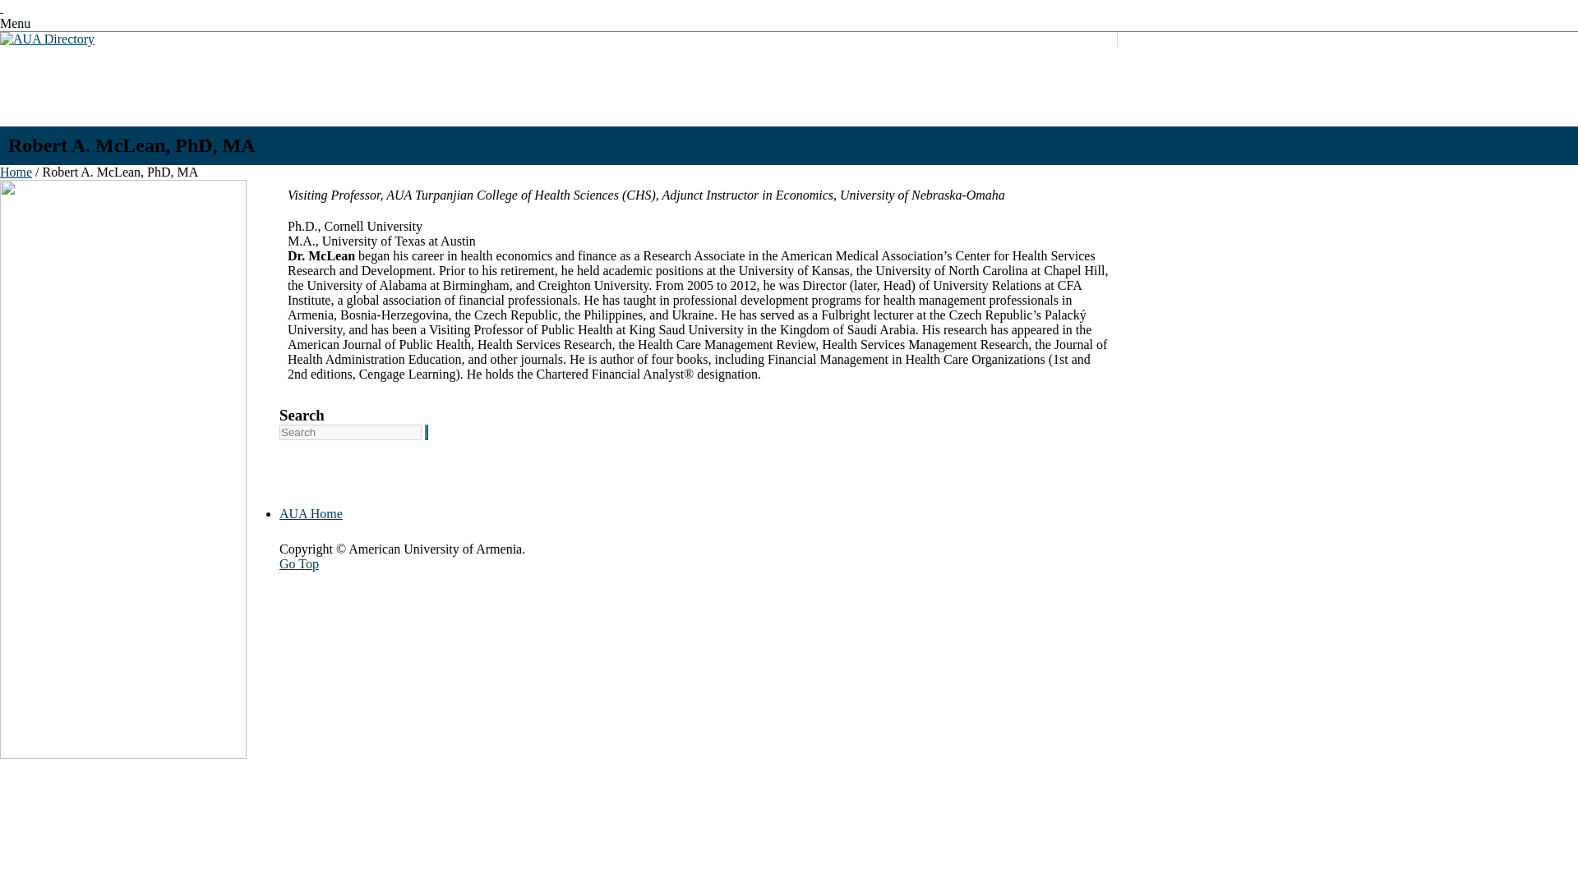  Describe the element at coordinates (298, 563) in the screenshot. I see `Go Top` at that location.